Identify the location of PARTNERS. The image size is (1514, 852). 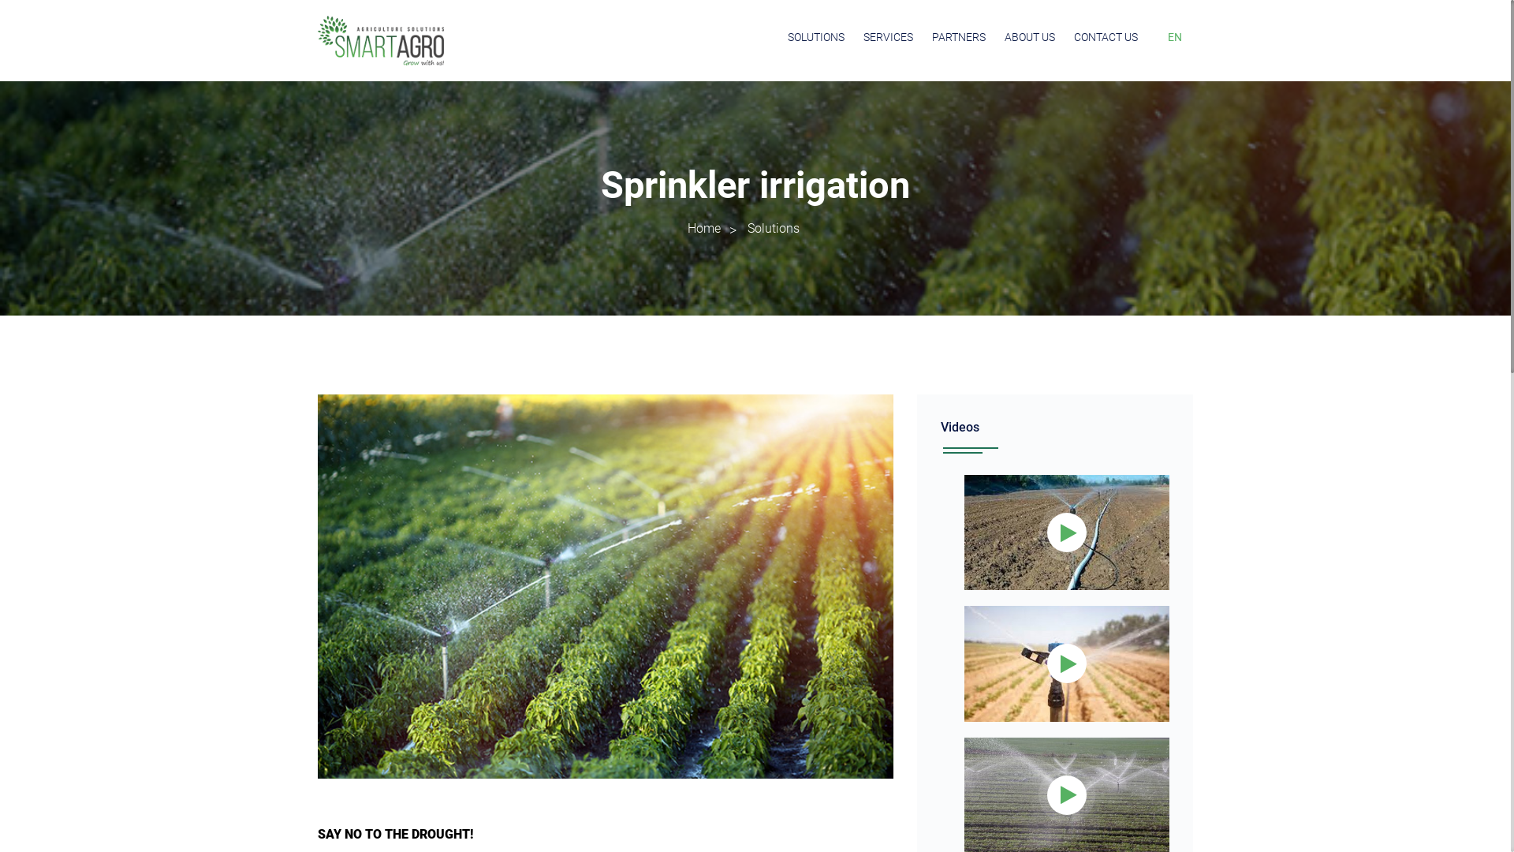
(959, 37).